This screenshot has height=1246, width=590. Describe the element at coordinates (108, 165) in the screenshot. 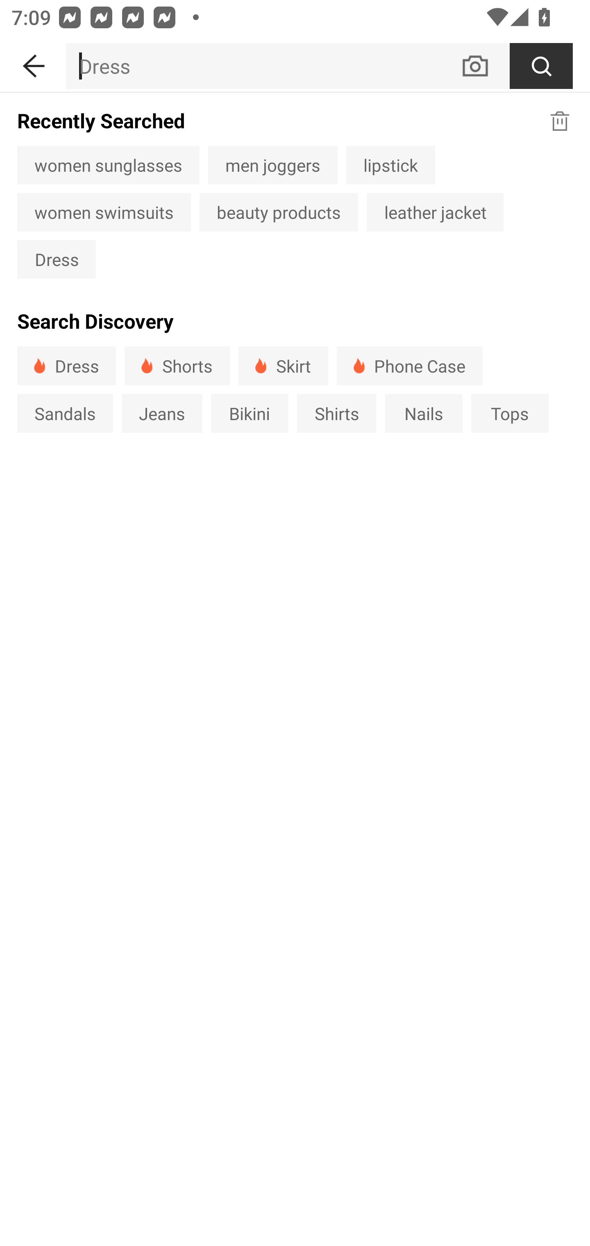

I see `women sunglasses` at that location.